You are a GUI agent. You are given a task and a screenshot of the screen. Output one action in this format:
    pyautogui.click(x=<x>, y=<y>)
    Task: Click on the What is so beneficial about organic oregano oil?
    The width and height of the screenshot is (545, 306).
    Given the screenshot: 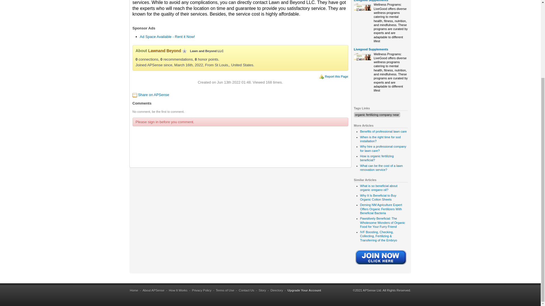 What is the action you would take?
    pyautogui.click(x=378, y=188)
    